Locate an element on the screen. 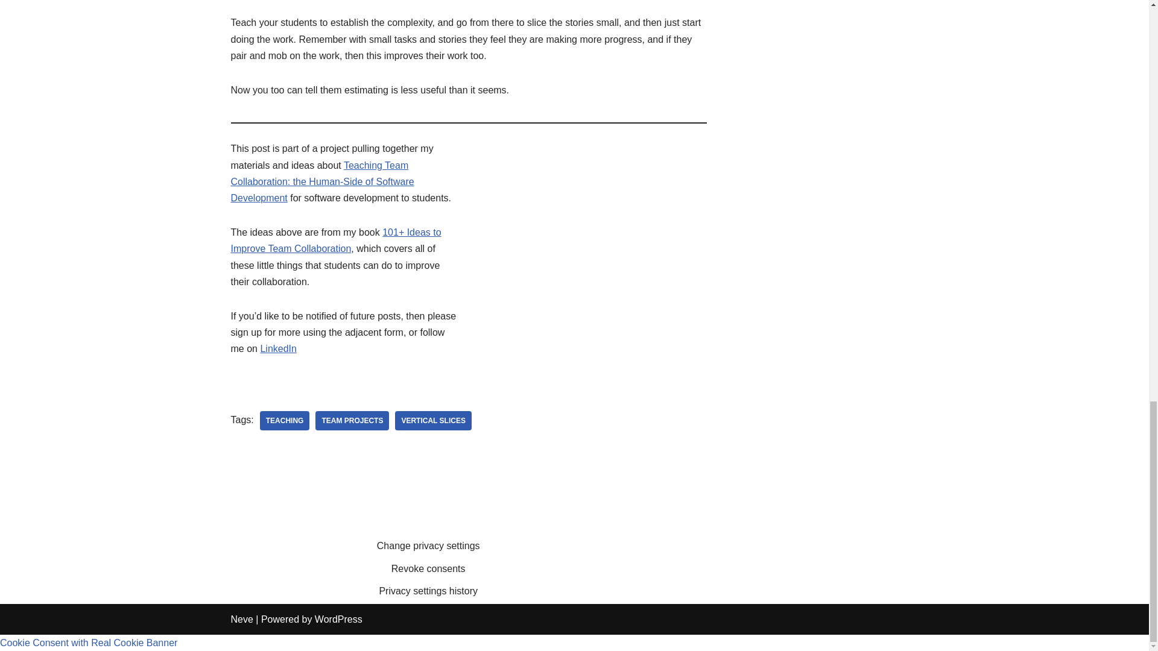 This screenshot has width=1158, height=651. vertical slices is located at coordinates (433, 420).